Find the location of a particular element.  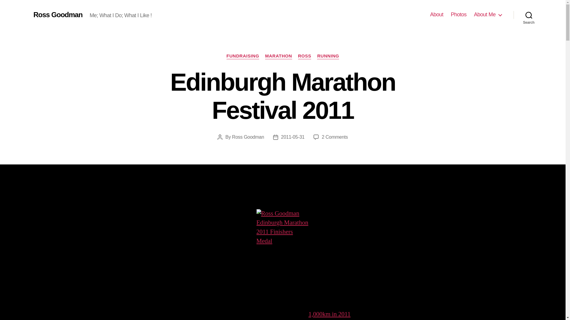

2011-05-31 is located at coordinates (293, 137).